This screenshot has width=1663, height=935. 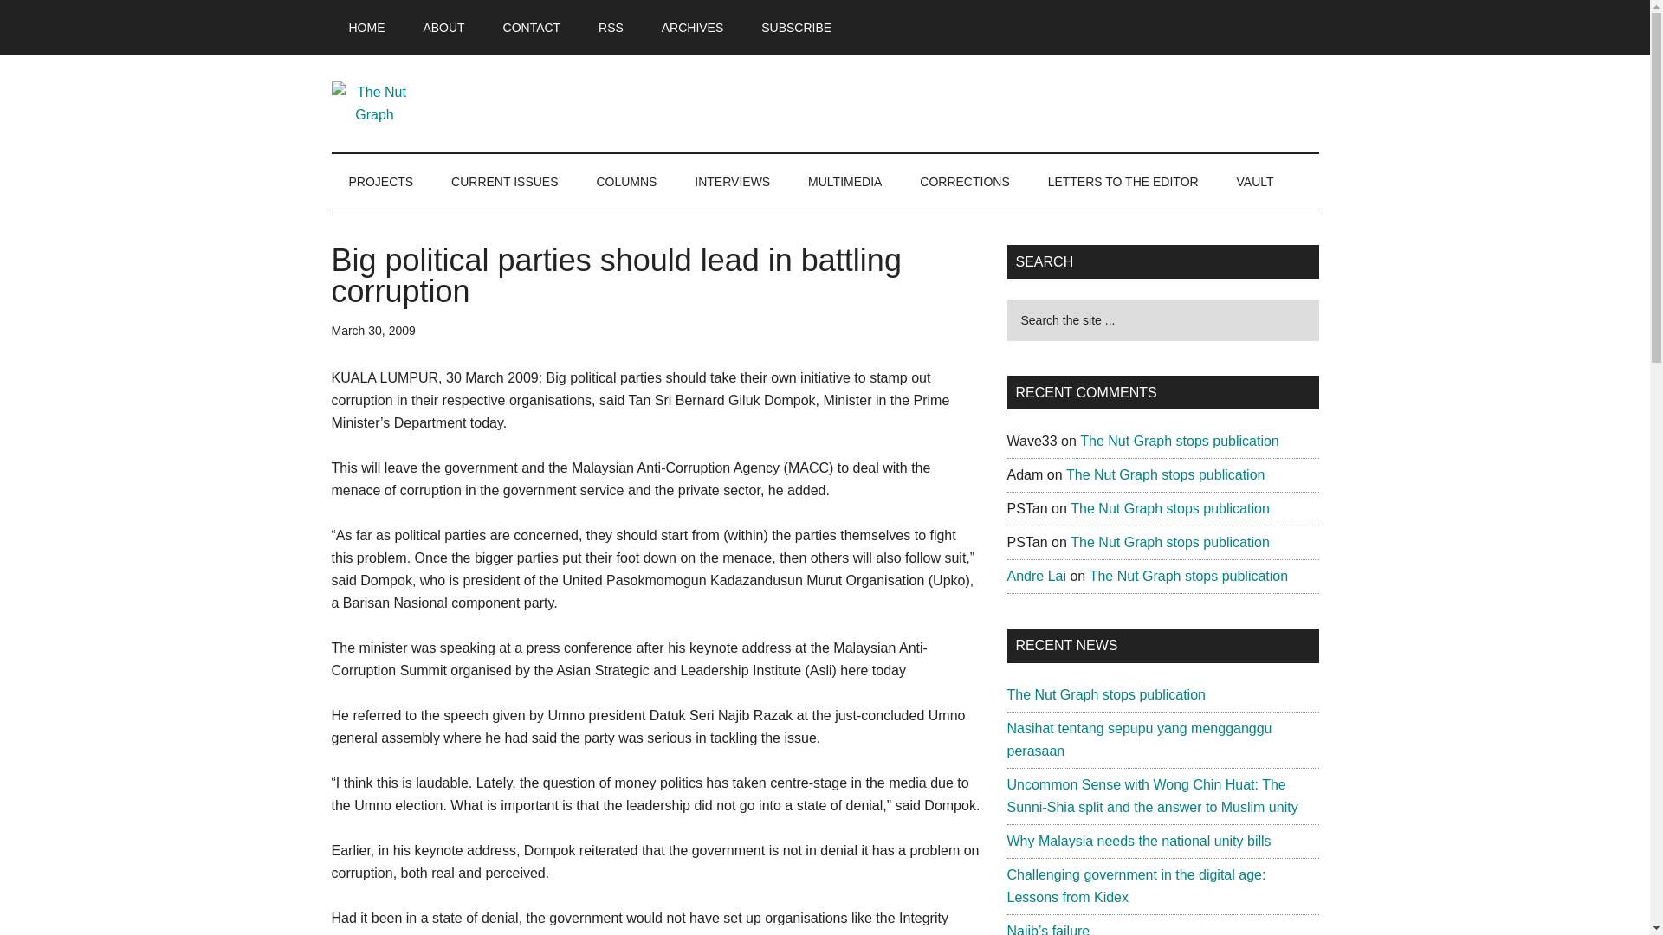 What do you see at coordinates (443, 28) in the screenshot?
I see `ABOUT` at bounding box center [443, 28].